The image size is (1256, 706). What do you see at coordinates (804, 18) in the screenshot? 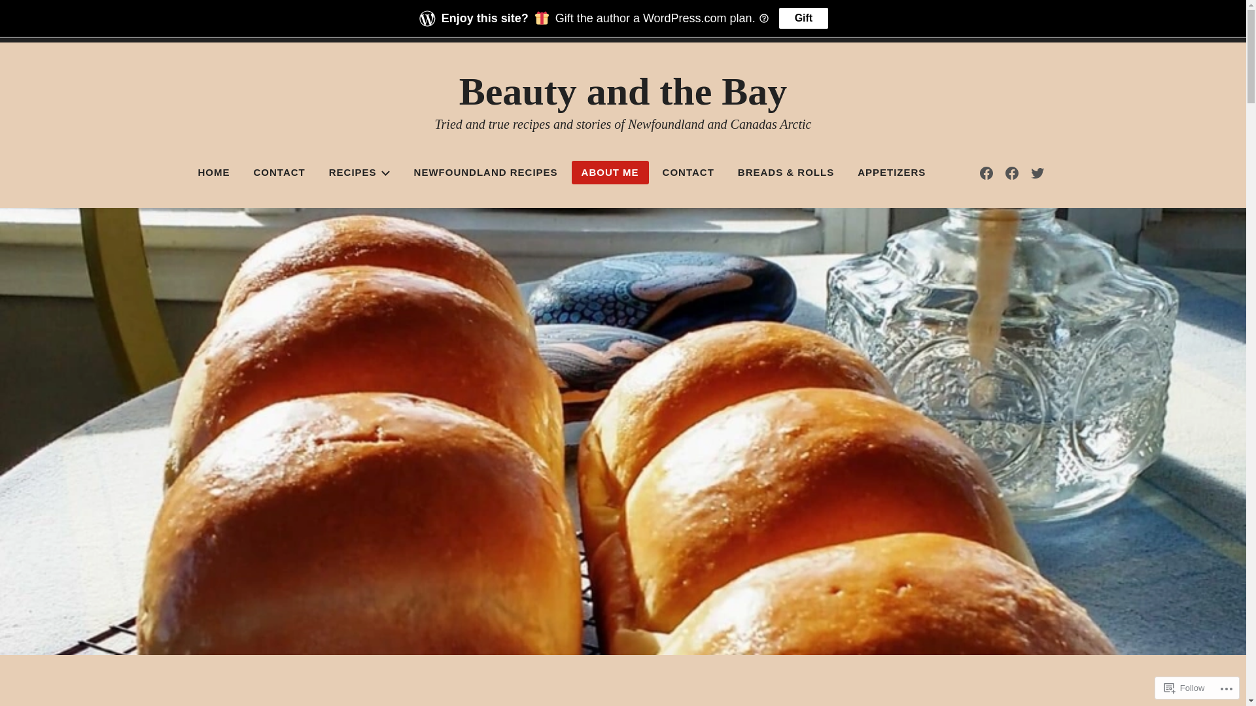
I see `Gift` at bounding box center [804, 18].